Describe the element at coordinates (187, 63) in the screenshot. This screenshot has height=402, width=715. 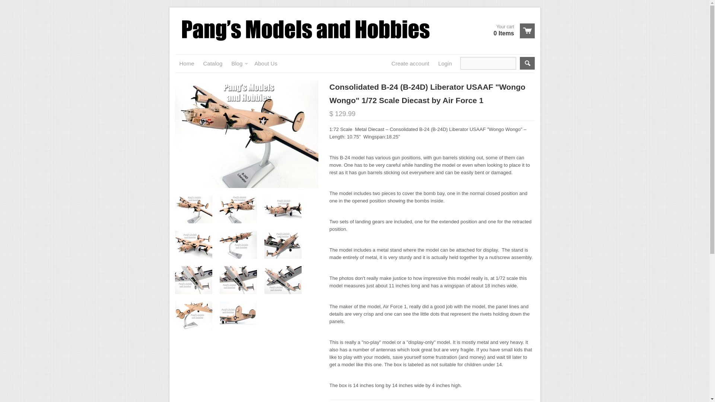
I see `Home` at that location.